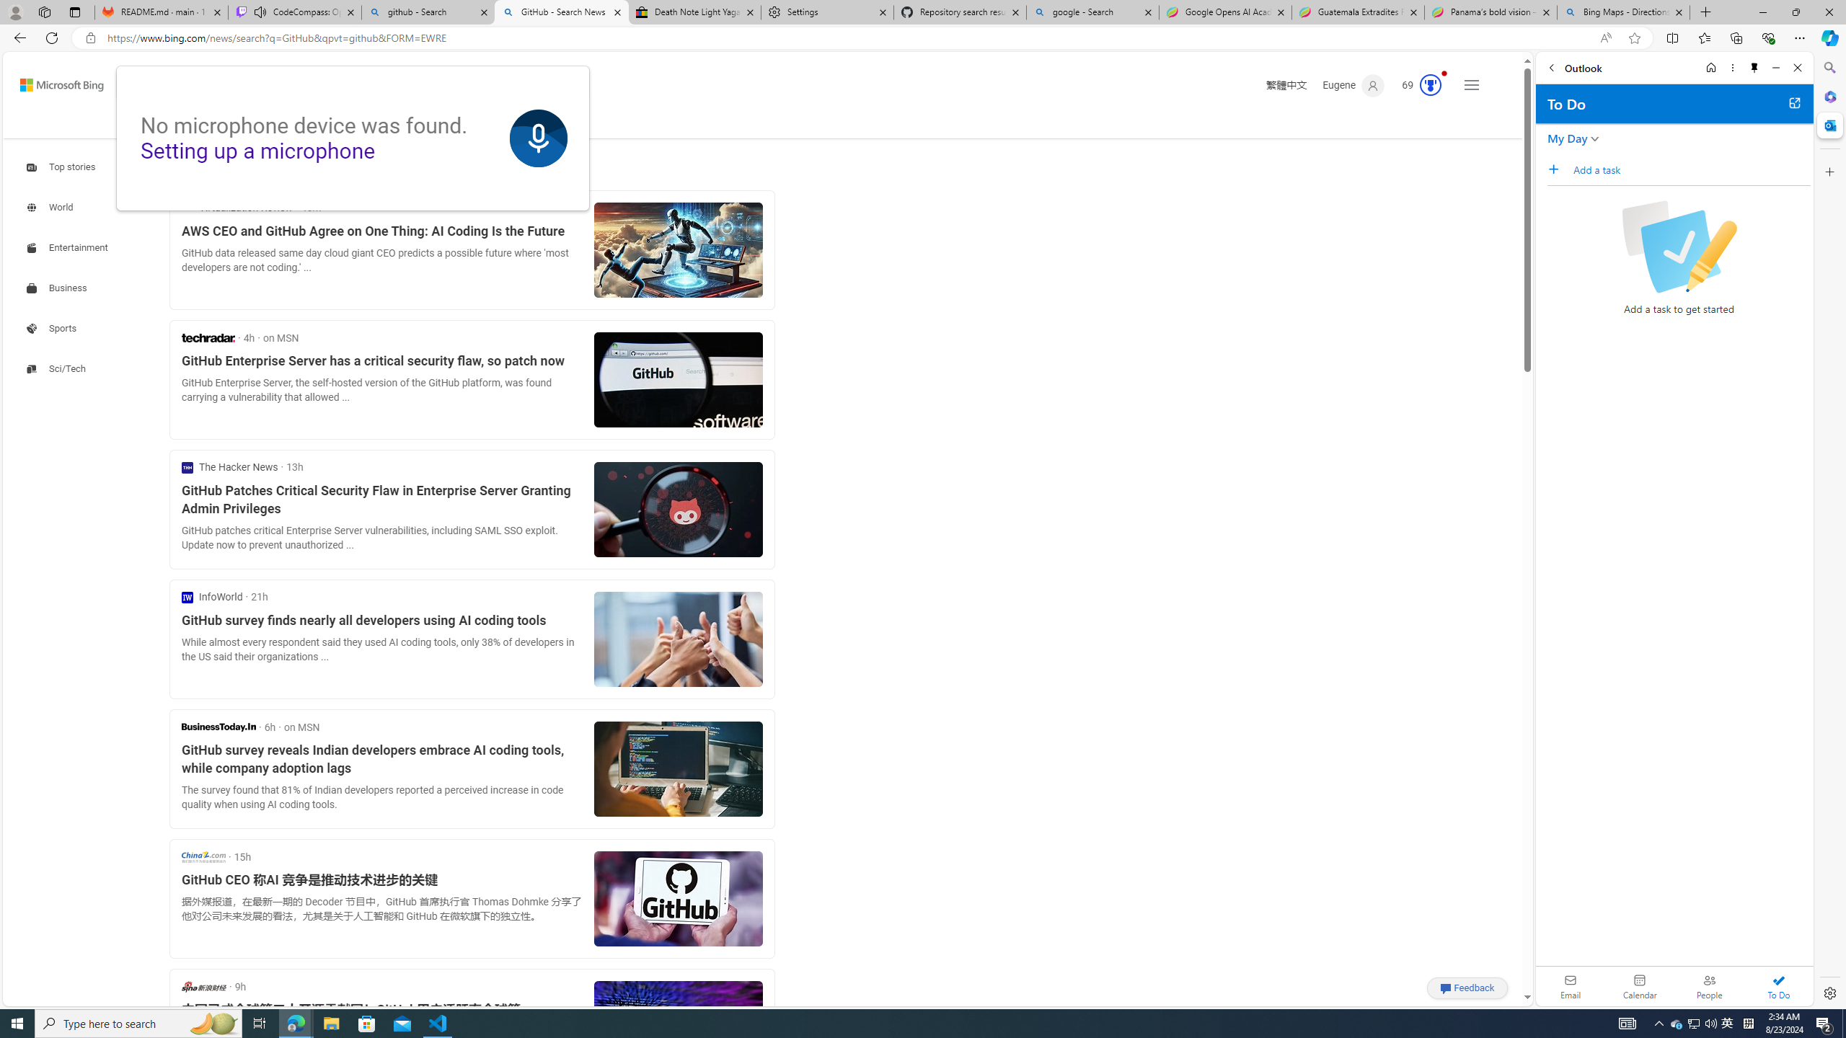  What do you see at coordinates (1754, 68) in the screenshot?
I see `Unpin side pane` at bounding box center [1754, 68].